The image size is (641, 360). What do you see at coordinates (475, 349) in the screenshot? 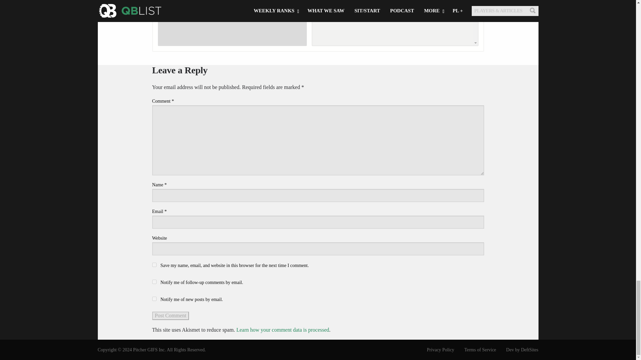
I see `Terms of Service` at bounding box center [475, 349].